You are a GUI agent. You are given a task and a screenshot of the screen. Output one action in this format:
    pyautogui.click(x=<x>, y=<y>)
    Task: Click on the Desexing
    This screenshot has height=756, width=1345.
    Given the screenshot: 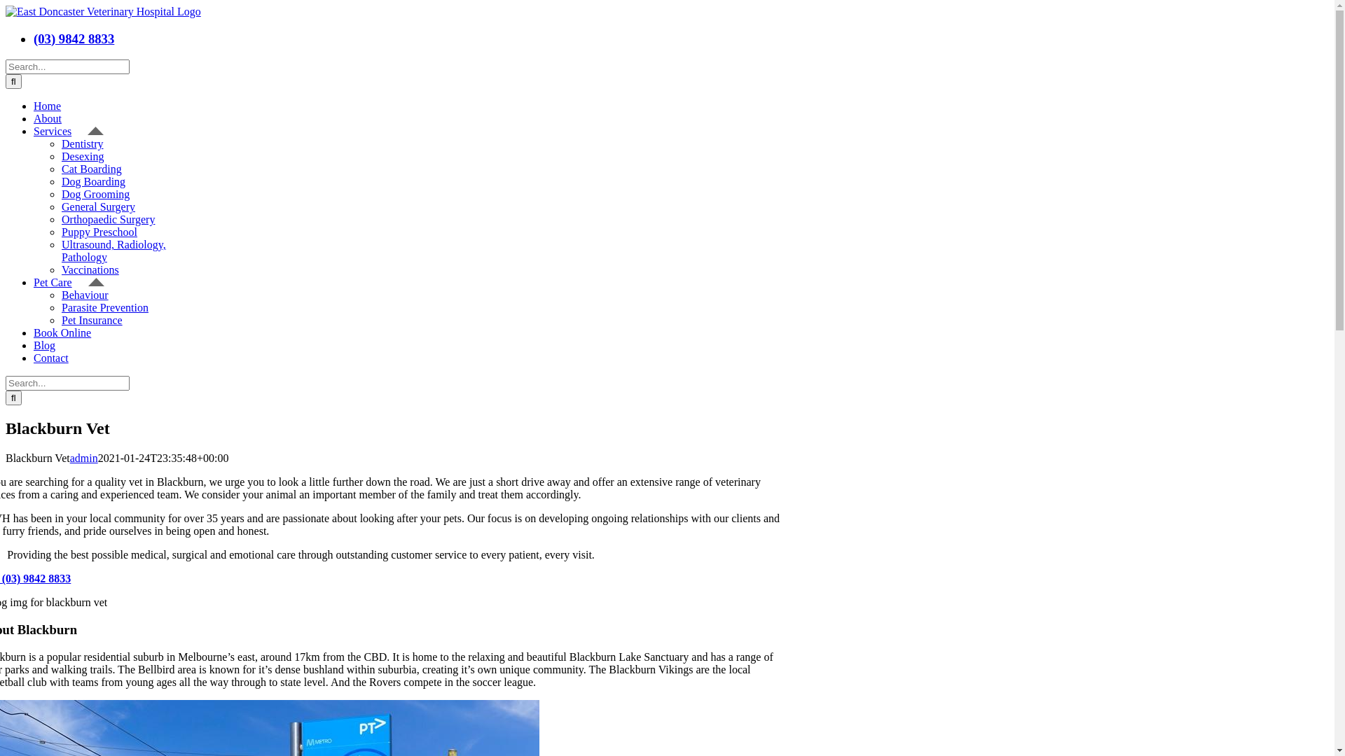 What is the action you would take?
    pyautogui.click(x=83, y=157)
    